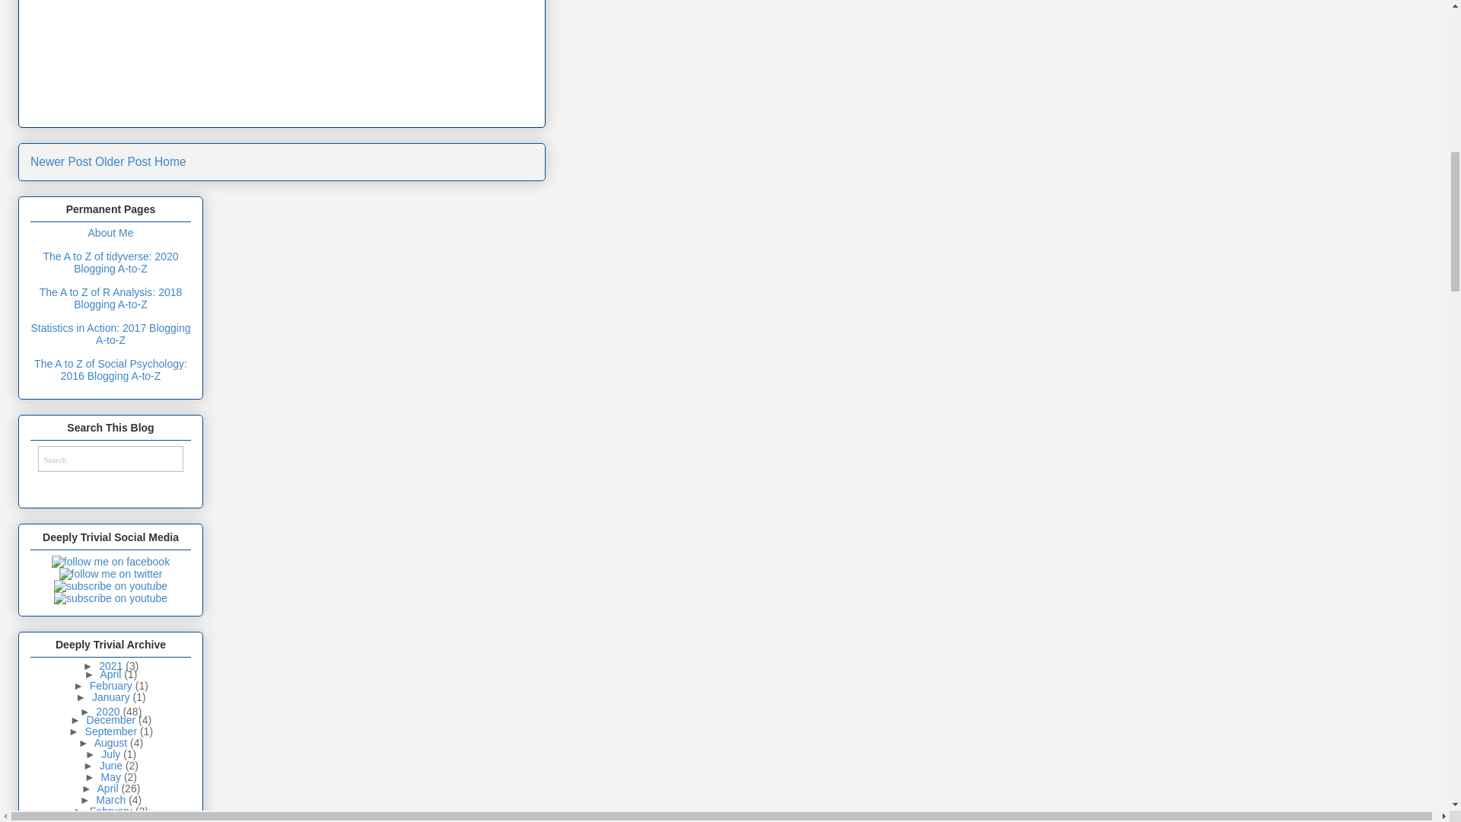 The width and height of the screenshot is (1461, 822). Describe the element at coordinates (110, 562) in the screenshot. I see `find us on Facebook` at that location.